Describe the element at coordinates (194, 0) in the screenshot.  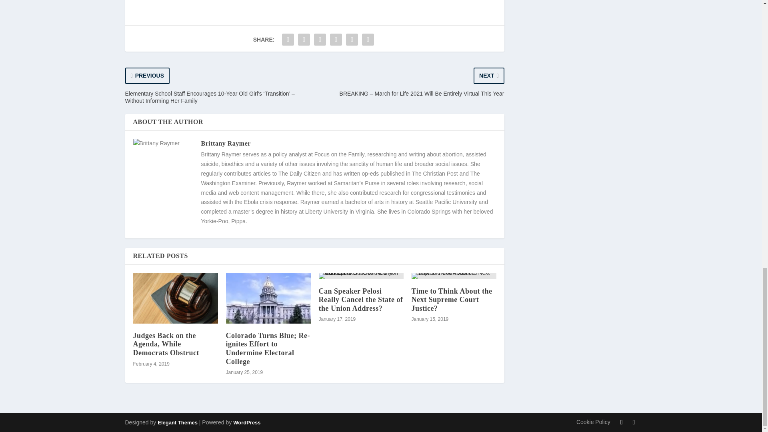
I see `Shutterstock` at that location.